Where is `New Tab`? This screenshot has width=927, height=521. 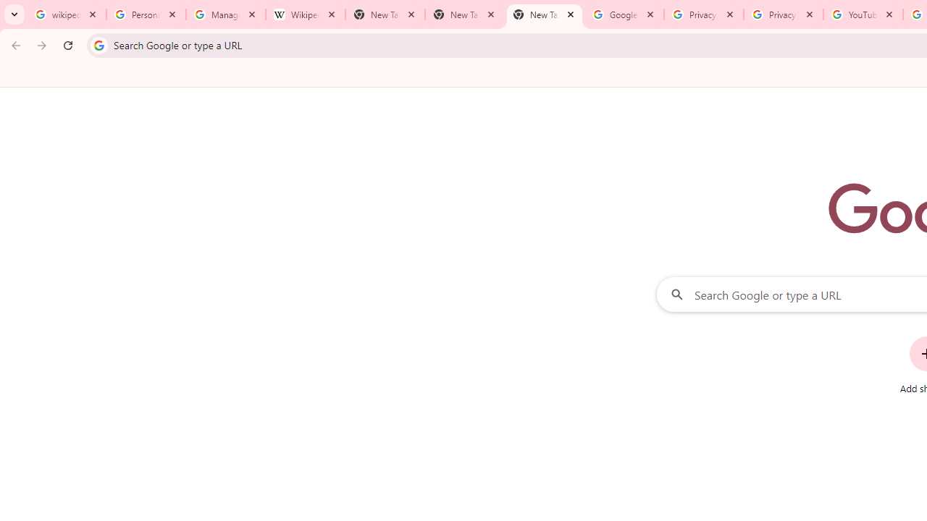
New Tab is located at coordinates (465, 14).